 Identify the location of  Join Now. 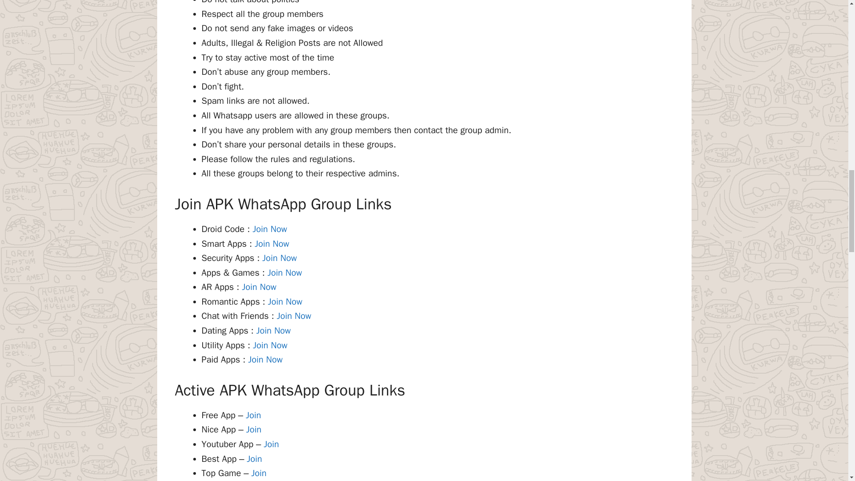
(264, 359).